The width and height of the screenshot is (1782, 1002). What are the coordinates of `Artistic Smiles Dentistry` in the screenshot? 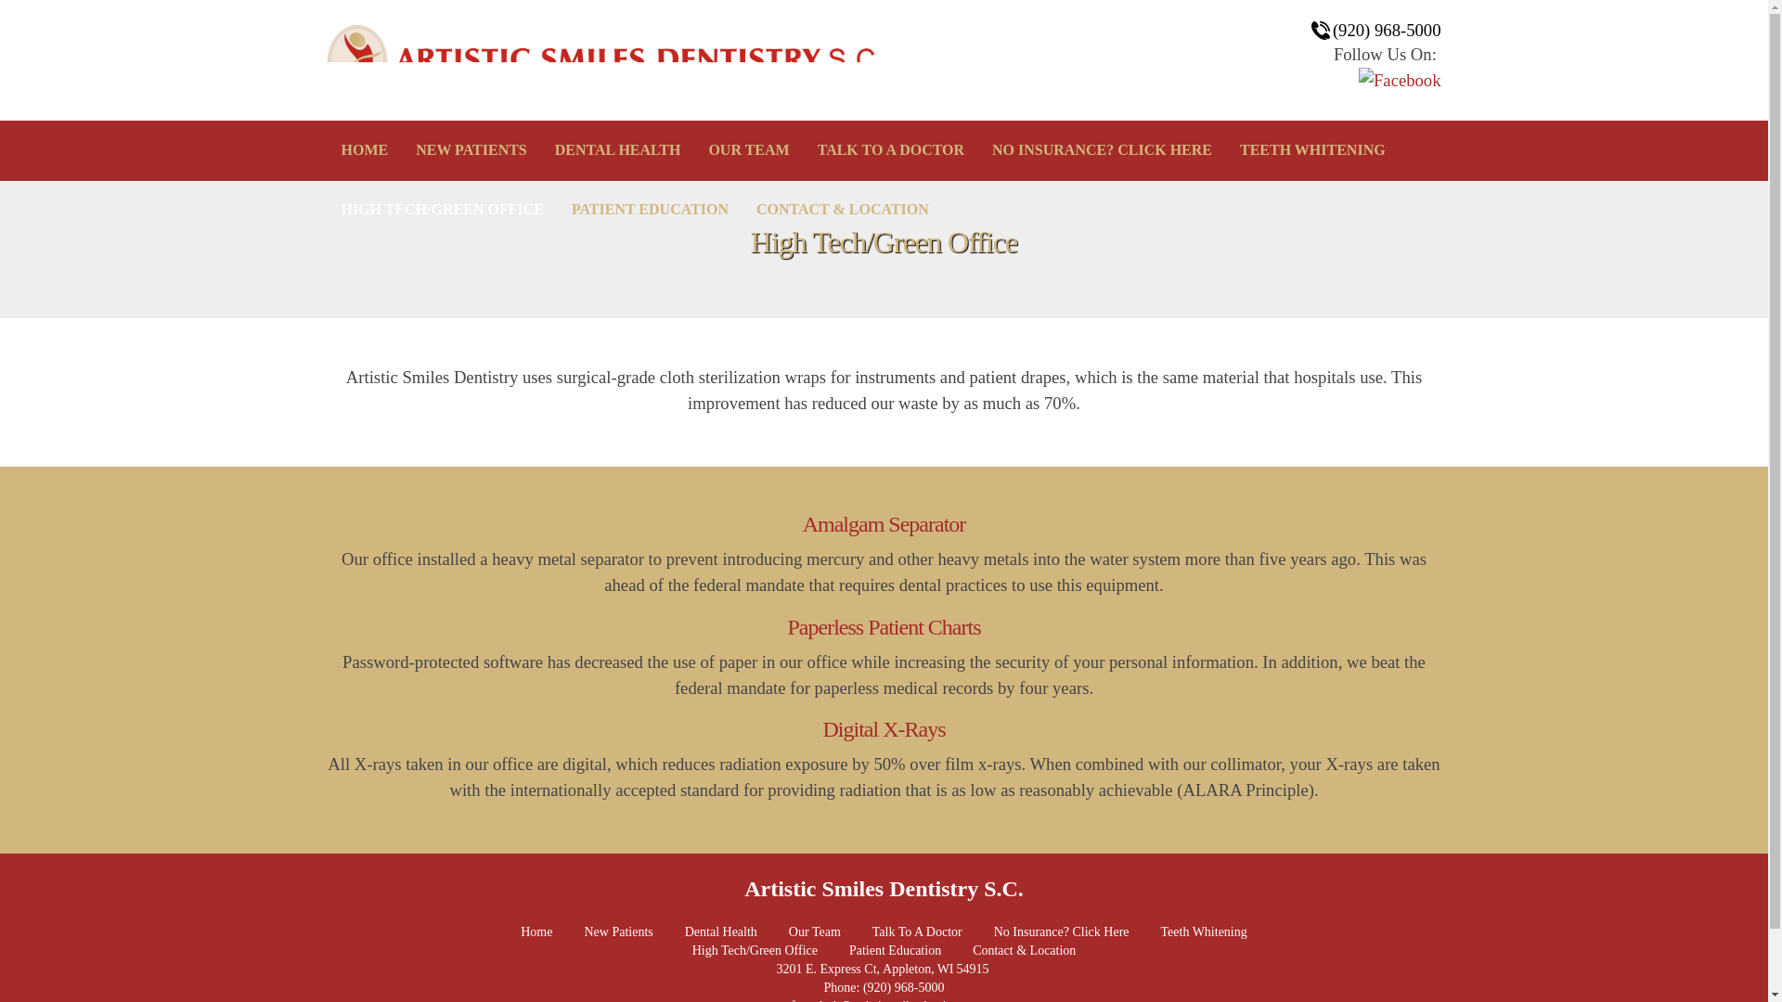 It's located at (605, 60).